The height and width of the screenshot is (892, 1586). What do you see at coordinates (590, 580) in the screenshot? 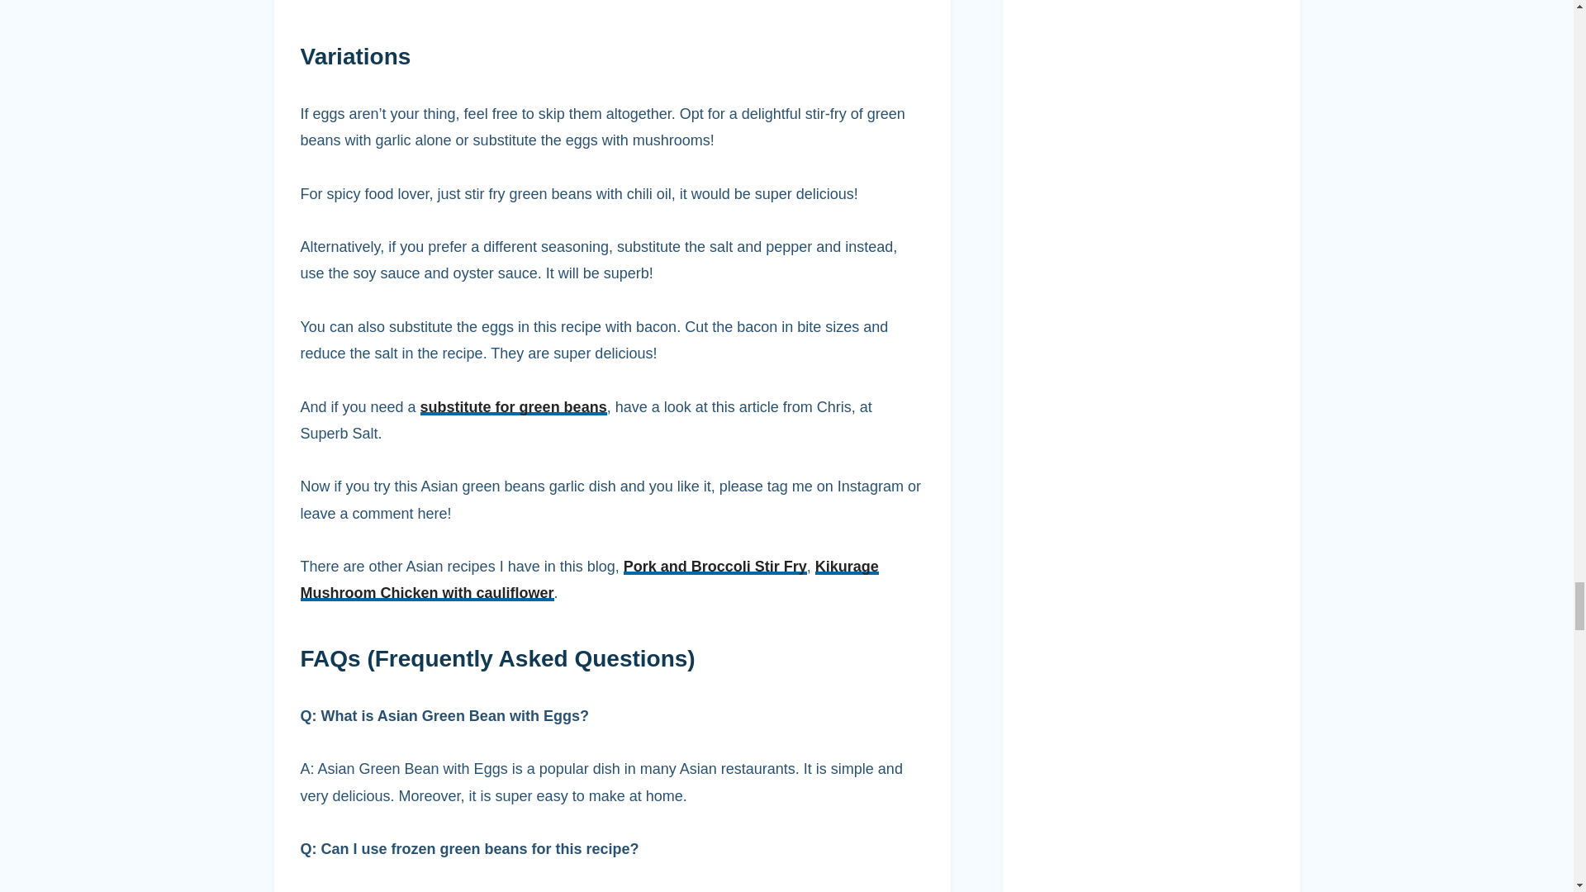
I see `Kikurage Mushroom Chicken with cauliflower` at bounding box center [590, 580].